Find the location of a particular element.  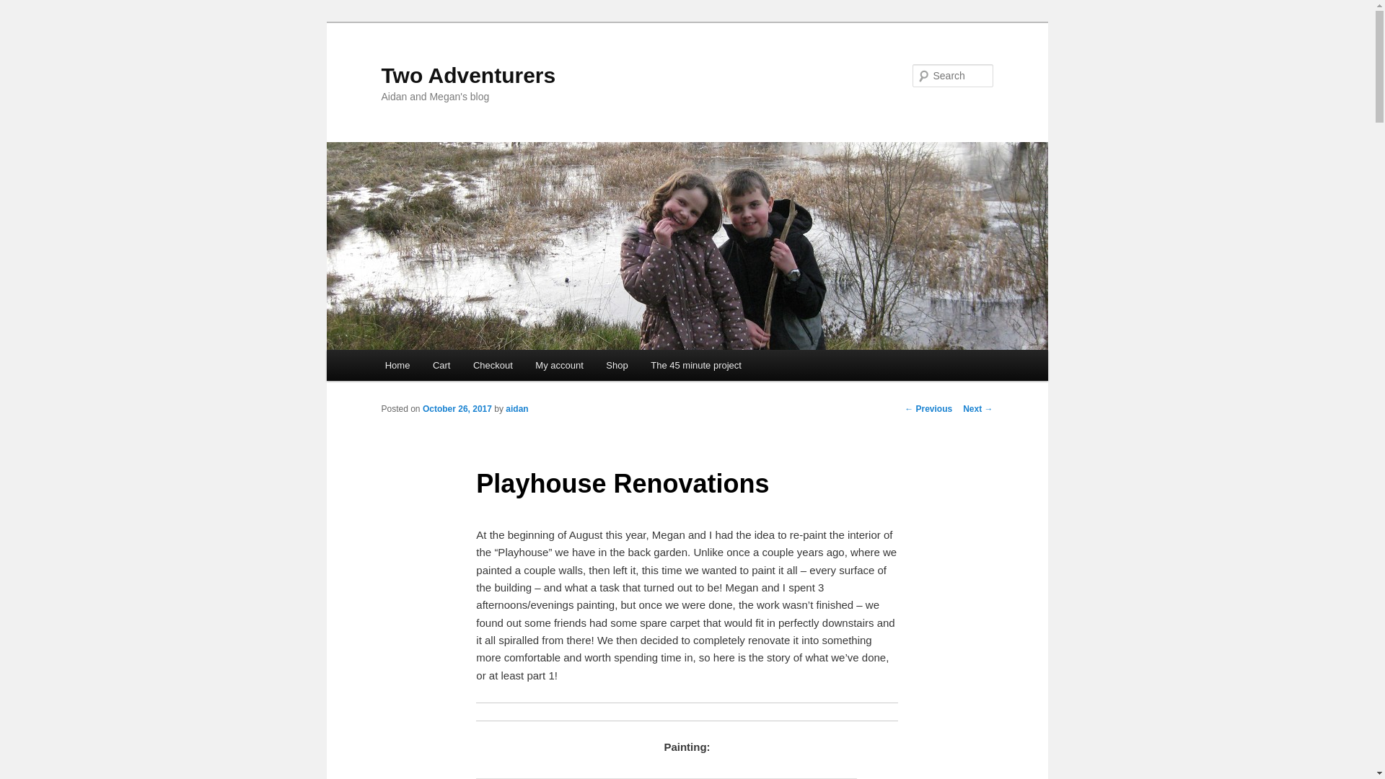

Skip to primary content is located at coordinates (449, 367).